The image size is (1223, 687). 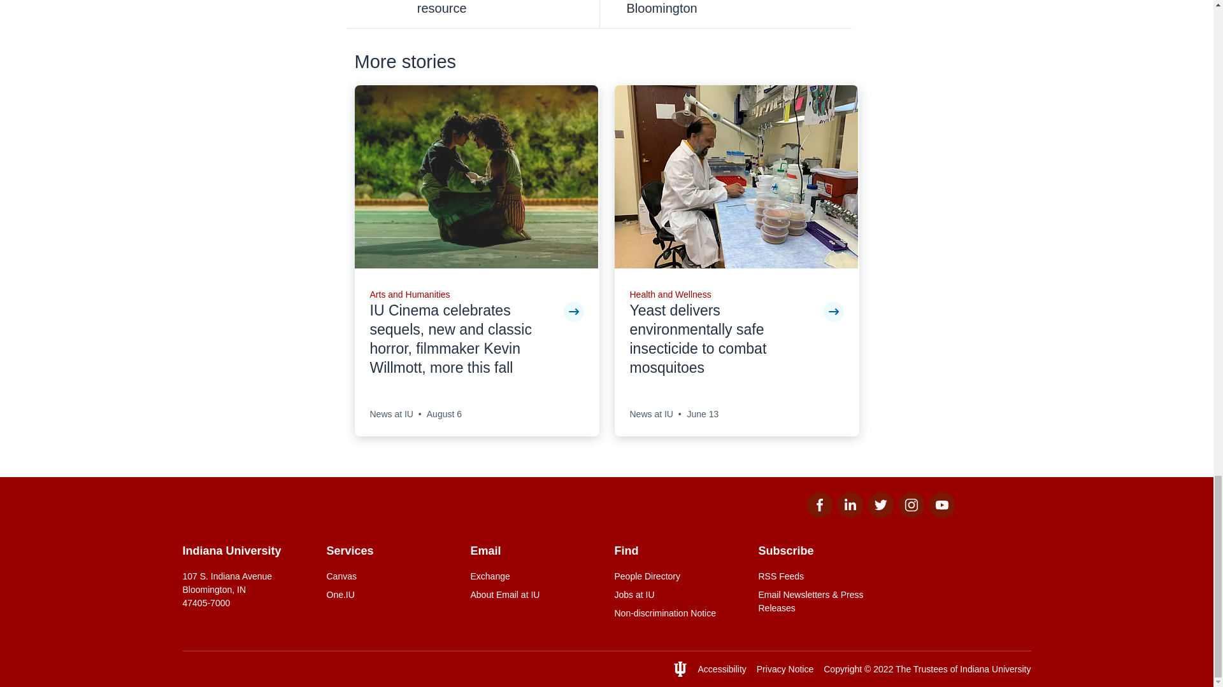 I want to click on Copyright, so click(x=842, y=669).